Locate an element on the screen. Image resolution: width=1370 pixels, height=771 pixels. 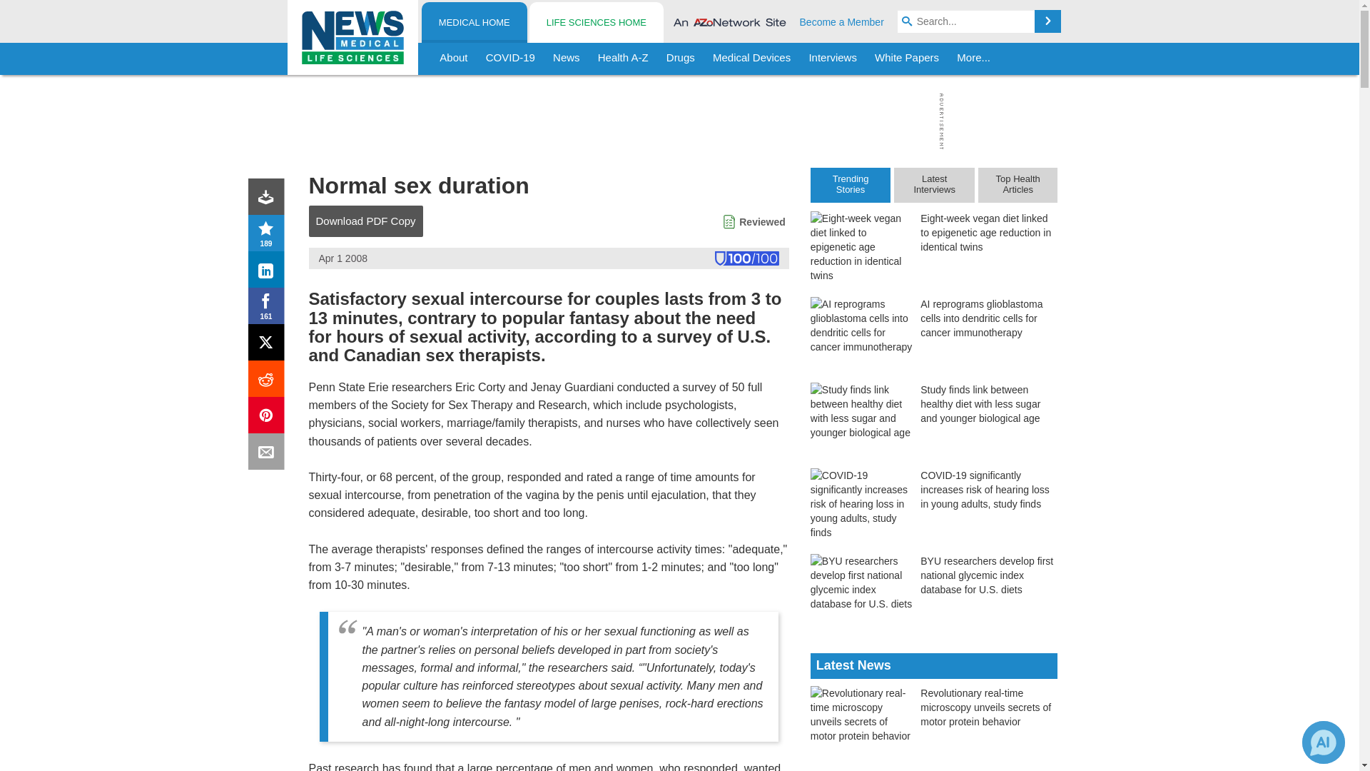
White Papers is located at coordinates (906, 59).